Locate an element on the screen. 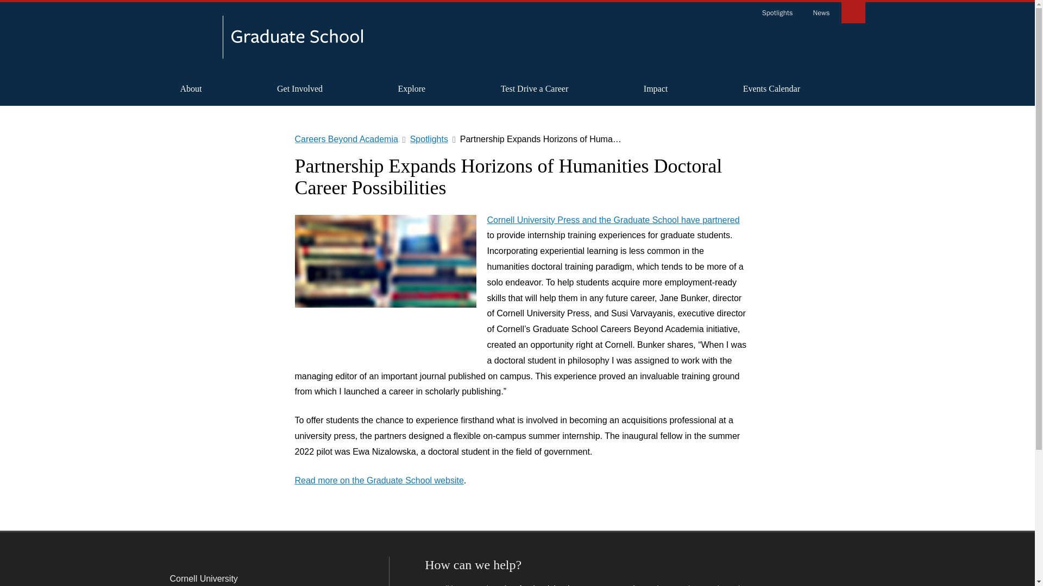 The height and width of the screenshot is (586, 1043). Careers Beyond Academia is located at coordinates (775, 38).